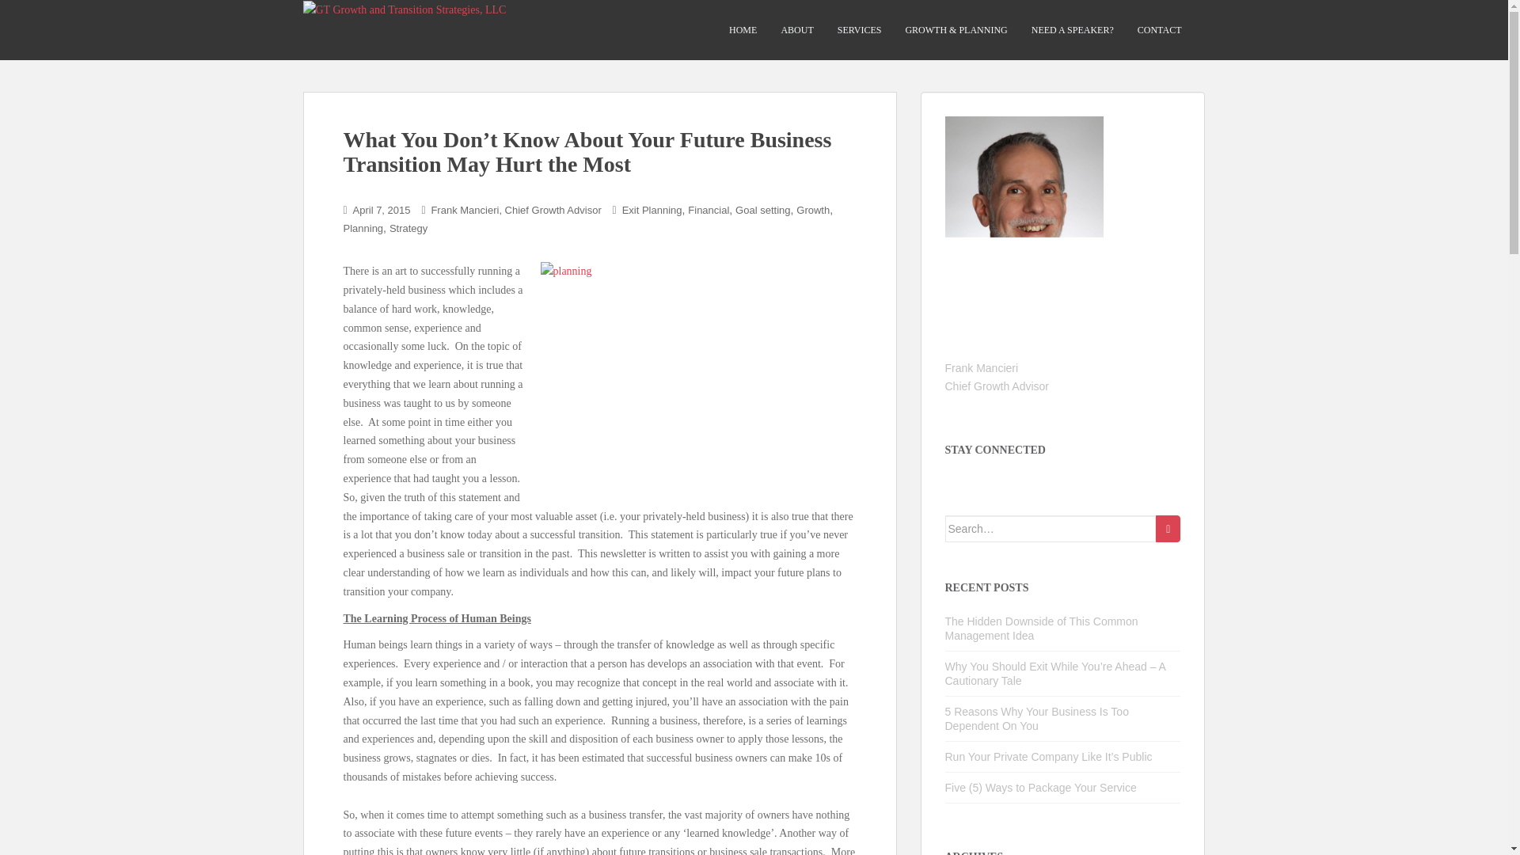 The width and height of the screenshot is (1520, 855). Describe the element at coordinates (1037, 719) in the screenshot. I see `5 Reasons Why Your Business Is Too Dependent On You` at that location.